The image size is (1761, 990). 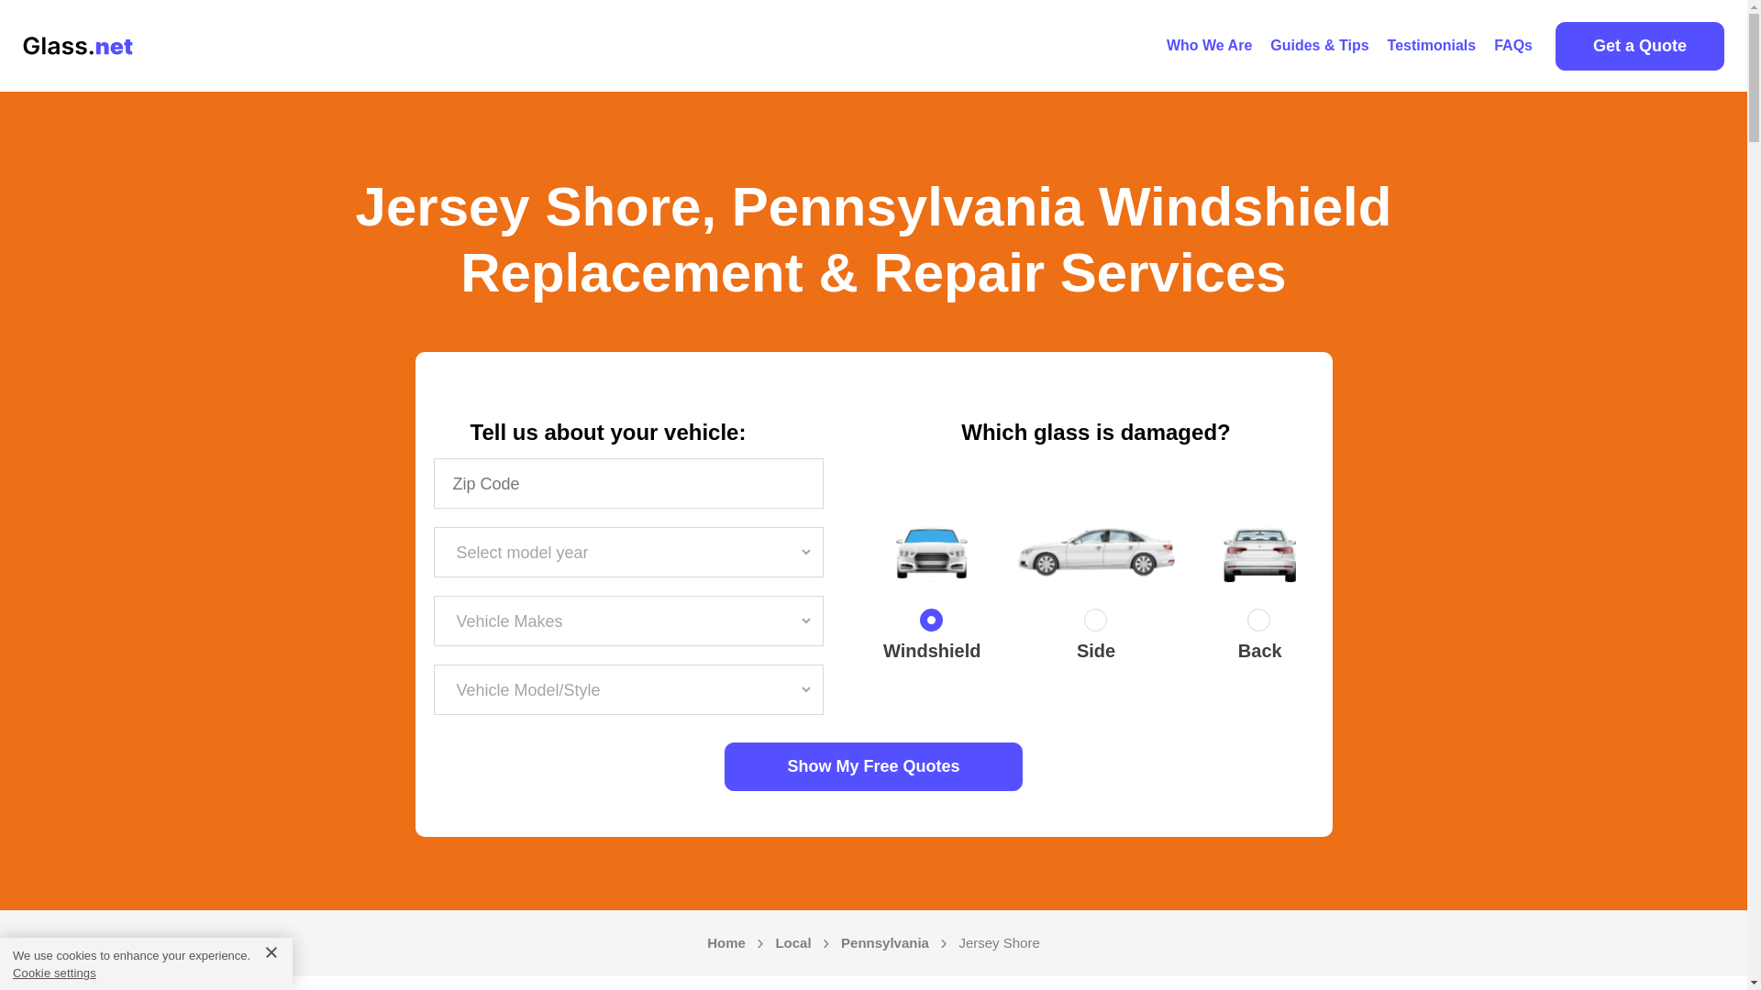 What do you see at coordinates (1433, 46) in the screenshot?
I see `Testimonials` at bounding box center [1433, 46].